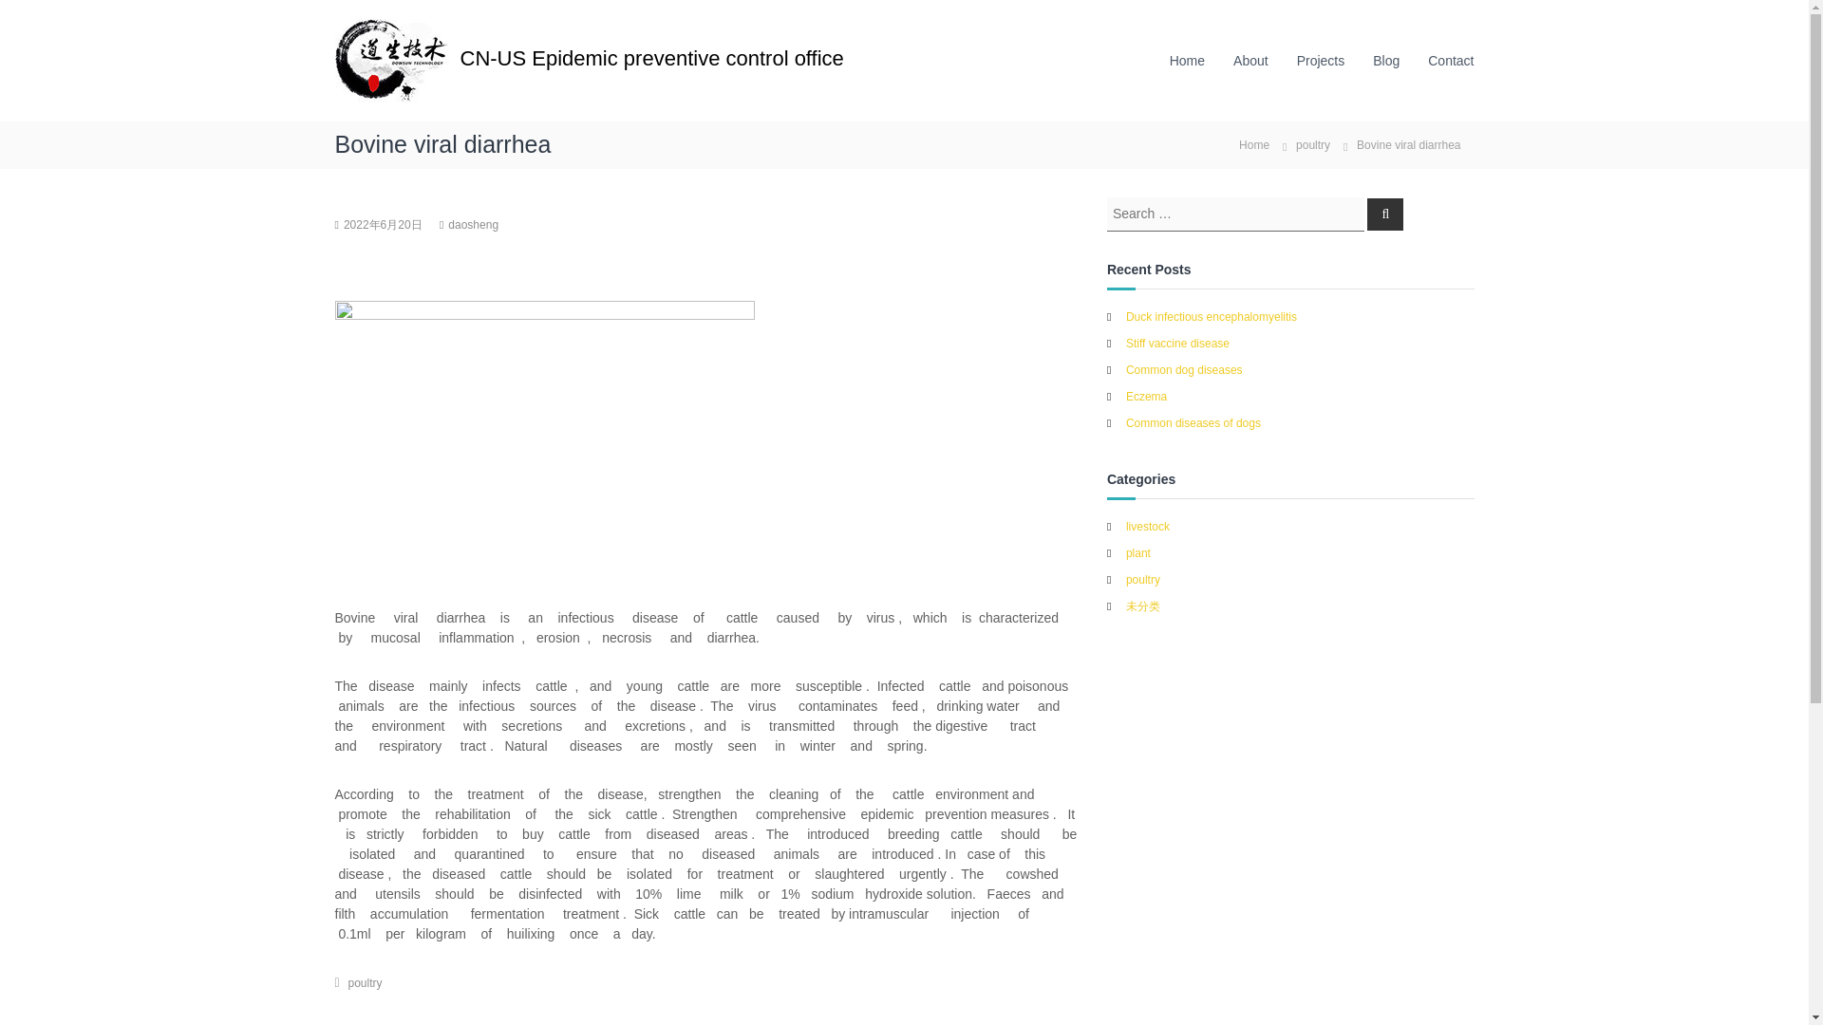 Image resolution: width=1823 pixels, height=1025 pixels. What do you see at coordinates (1137, 552) in the screenshot?
I see `plant` at bounding box center [1137, 552].